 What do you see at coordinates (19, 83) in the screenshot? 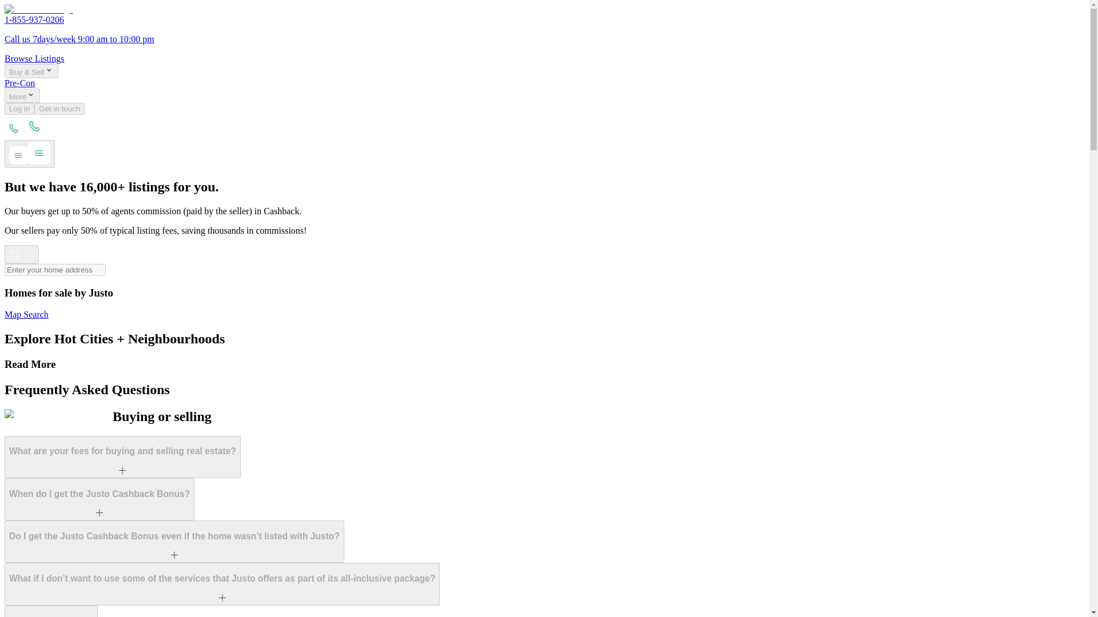
I see `Pre-Con` at bounding box center [19, 83].